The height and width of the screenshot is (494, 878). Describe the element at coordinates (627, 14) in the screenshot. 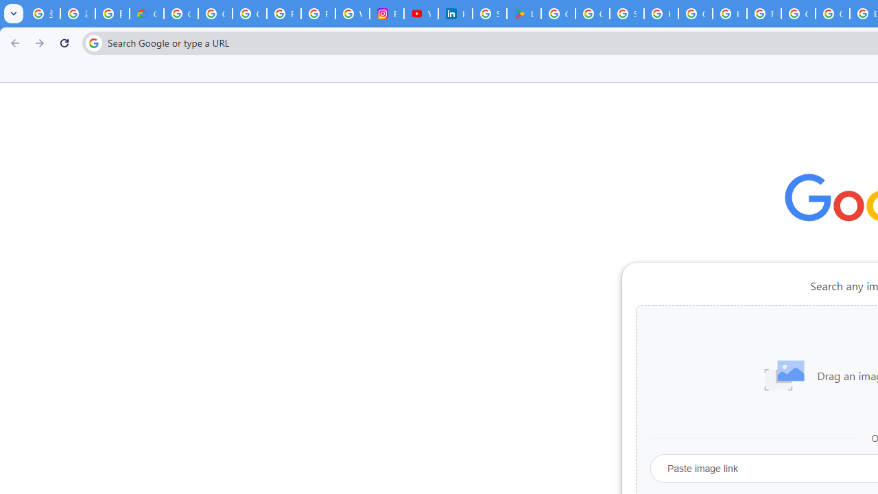

I see `Sign in - Google Accounts` at that location.